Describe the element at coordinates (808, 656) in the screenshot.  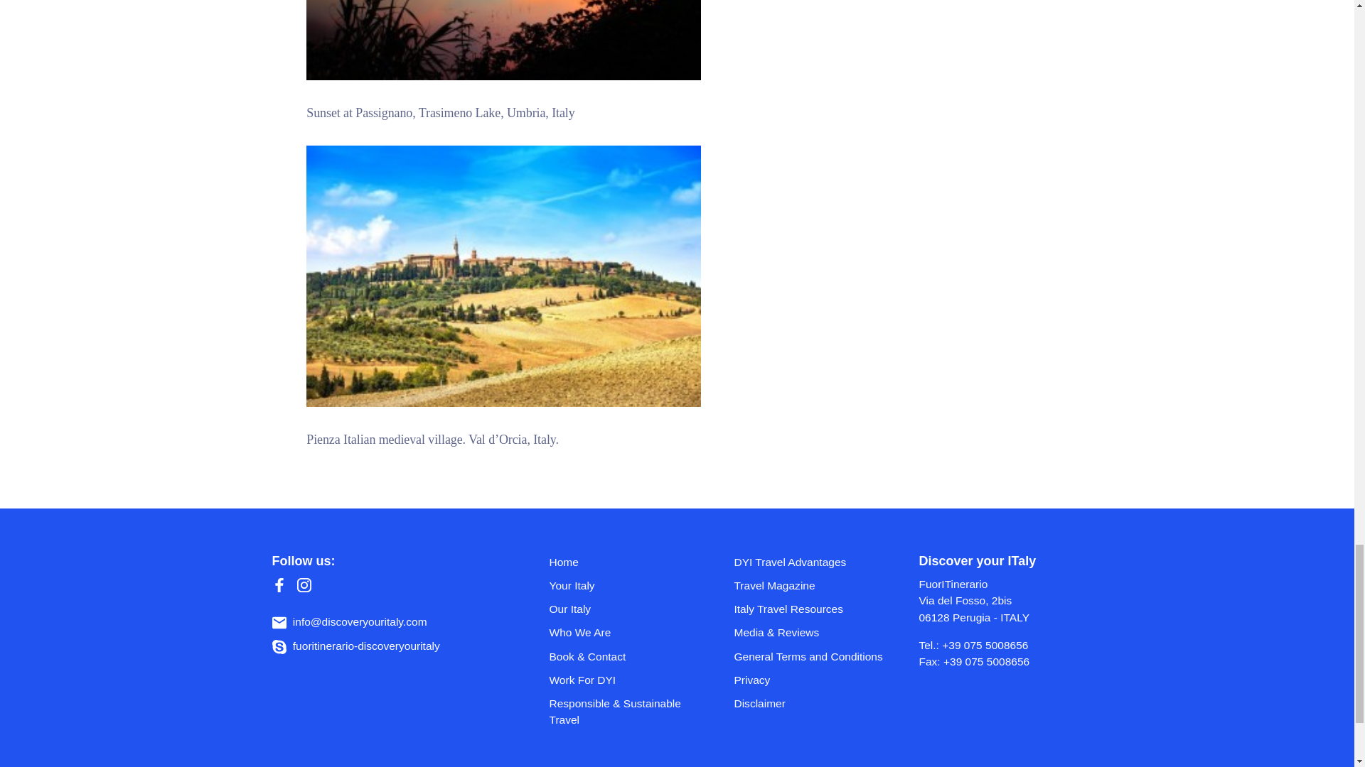
I see `General Terms and Conditions` at that location.